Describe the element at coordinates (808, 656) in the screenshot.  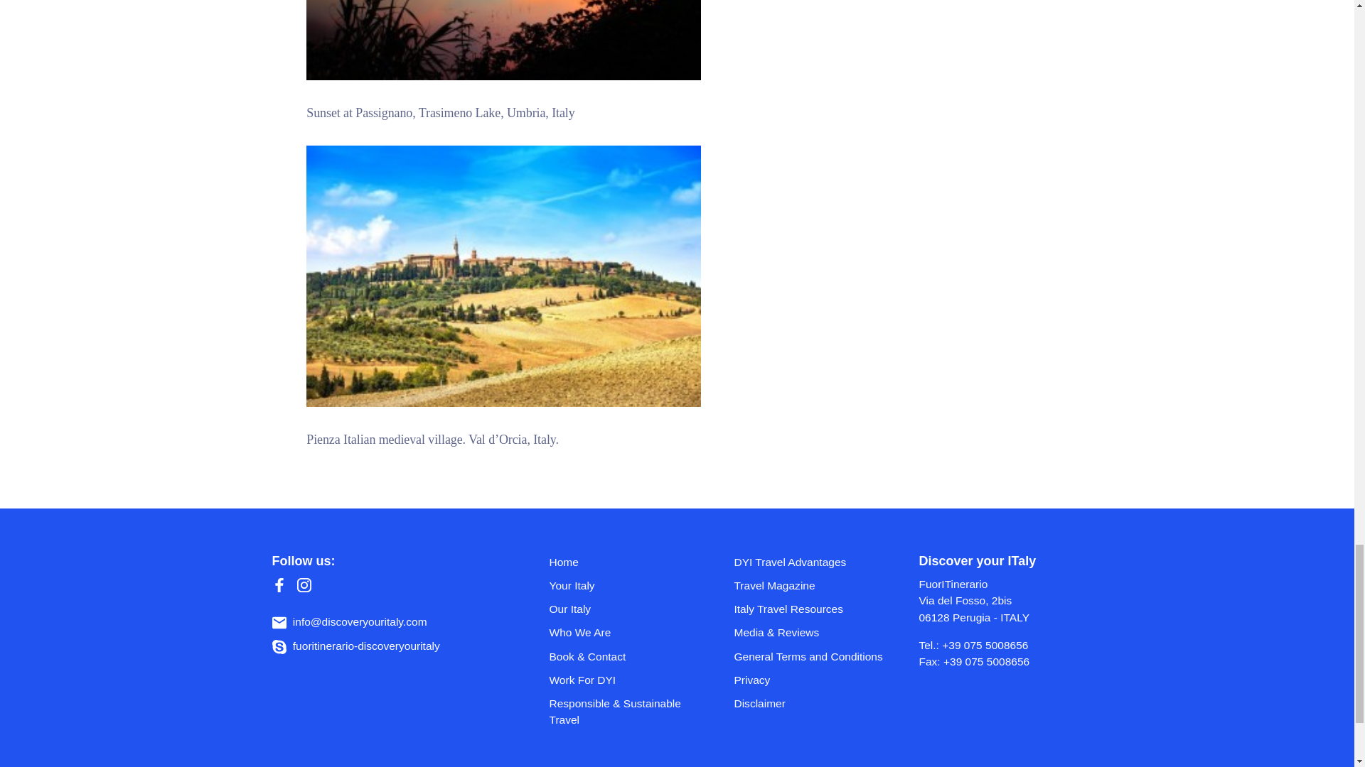
I see `General Terms and Conditions` at that location.